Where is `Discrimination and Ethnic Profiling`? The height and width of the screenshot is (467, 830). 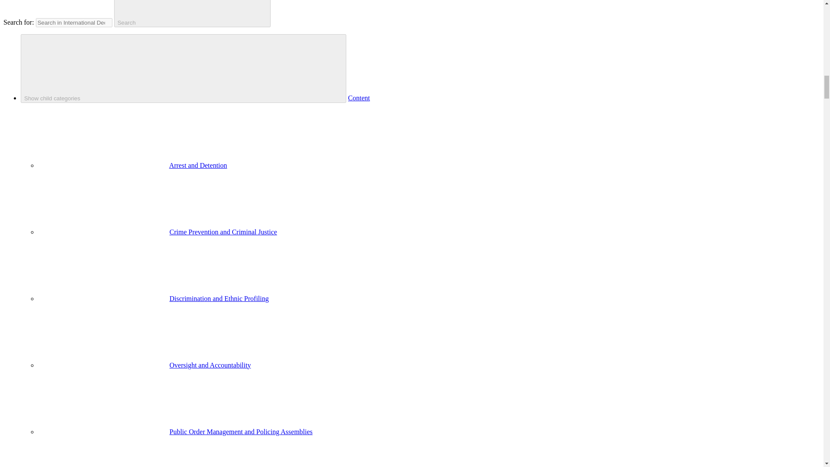
Discrimination and Ethnic Profiling is located at coordinates (219, 298).